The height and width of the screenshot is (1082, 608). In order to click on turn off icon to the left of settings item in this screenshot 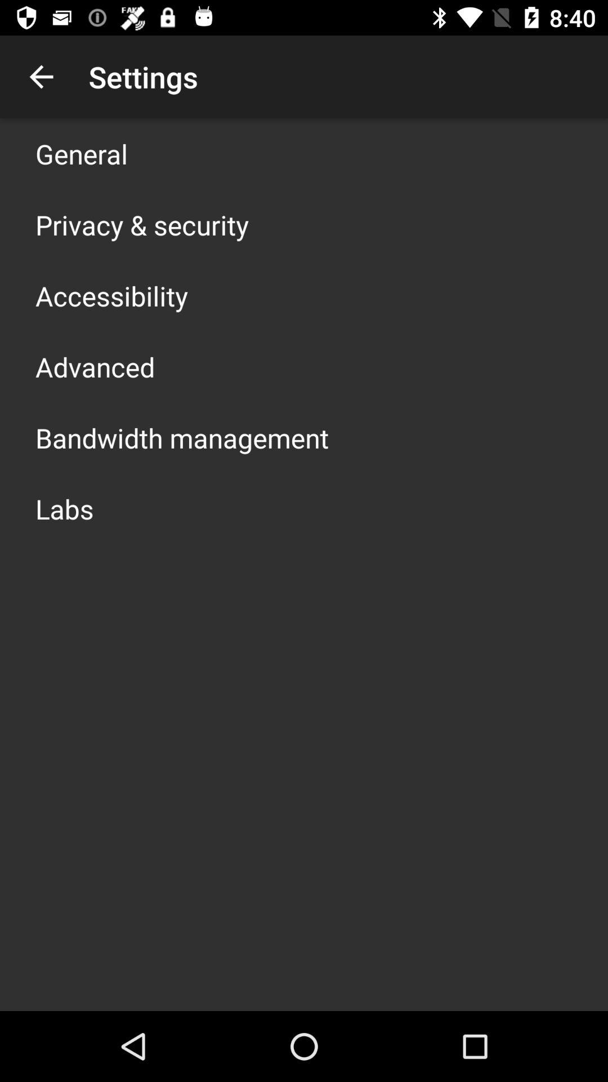, I will do `click(41, 77)`.